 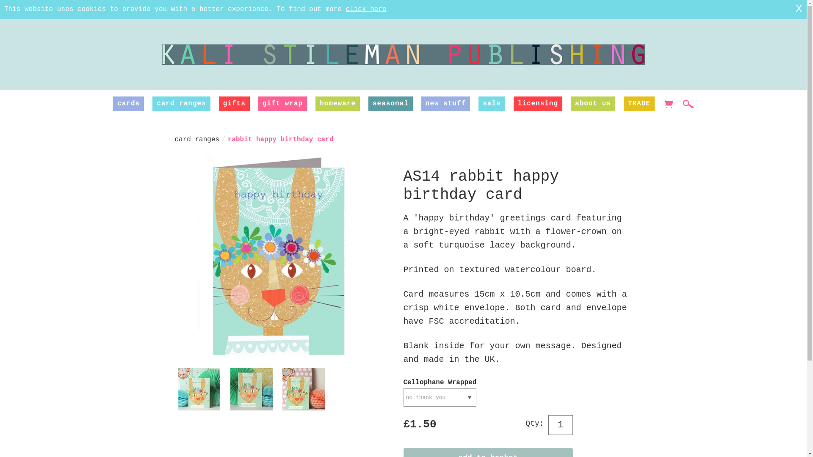 I want to click on Cards, so click(x=128, y=104).